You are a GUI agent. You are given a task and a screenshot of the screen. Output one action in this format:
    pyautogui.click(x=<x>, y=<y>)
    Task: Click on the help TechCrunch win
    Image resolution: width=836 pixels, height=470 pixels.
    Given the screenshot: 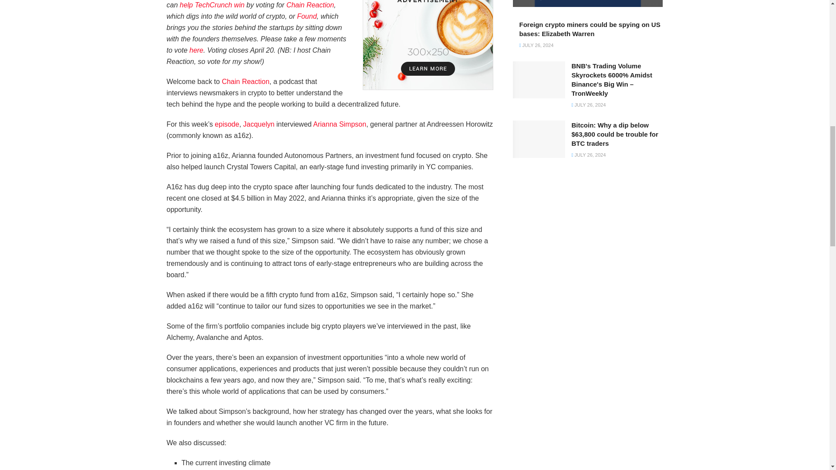 What is the action you would take?
    pyautogui.click(x=212, y=5)
    